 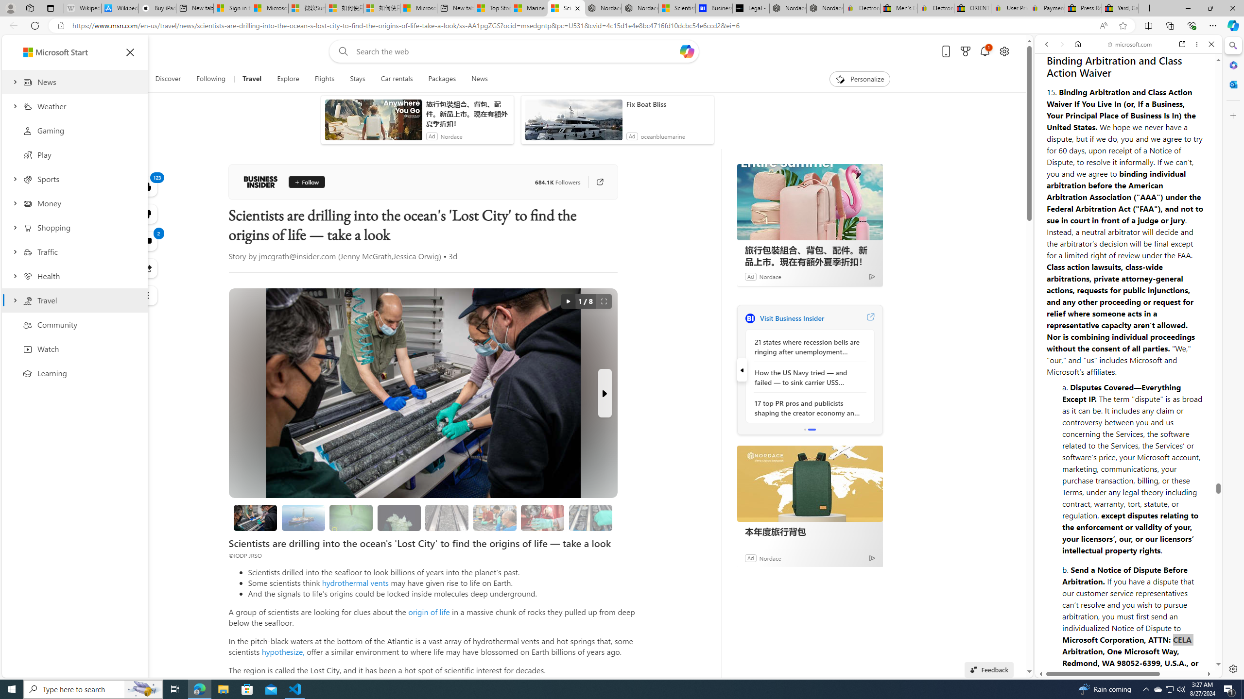 What do you see at coordinates (568, 301) in the screenshot?
I see `autorotate button` at bounding box center [568, 301].